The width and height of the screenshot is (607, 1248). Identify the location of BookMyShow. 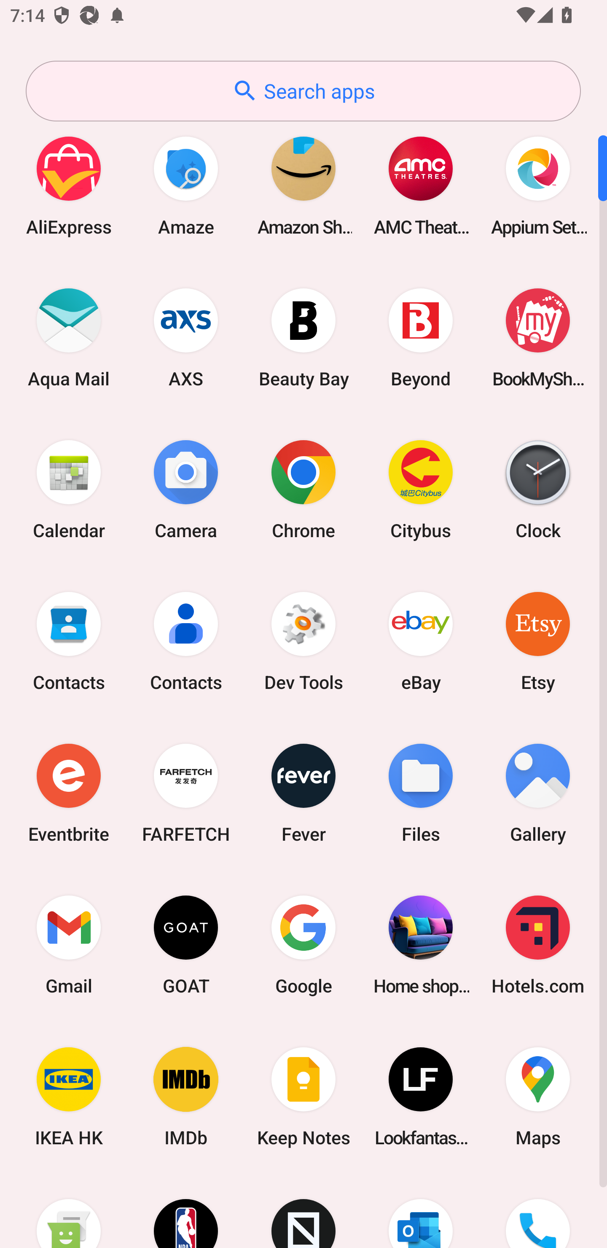
(538, 337).